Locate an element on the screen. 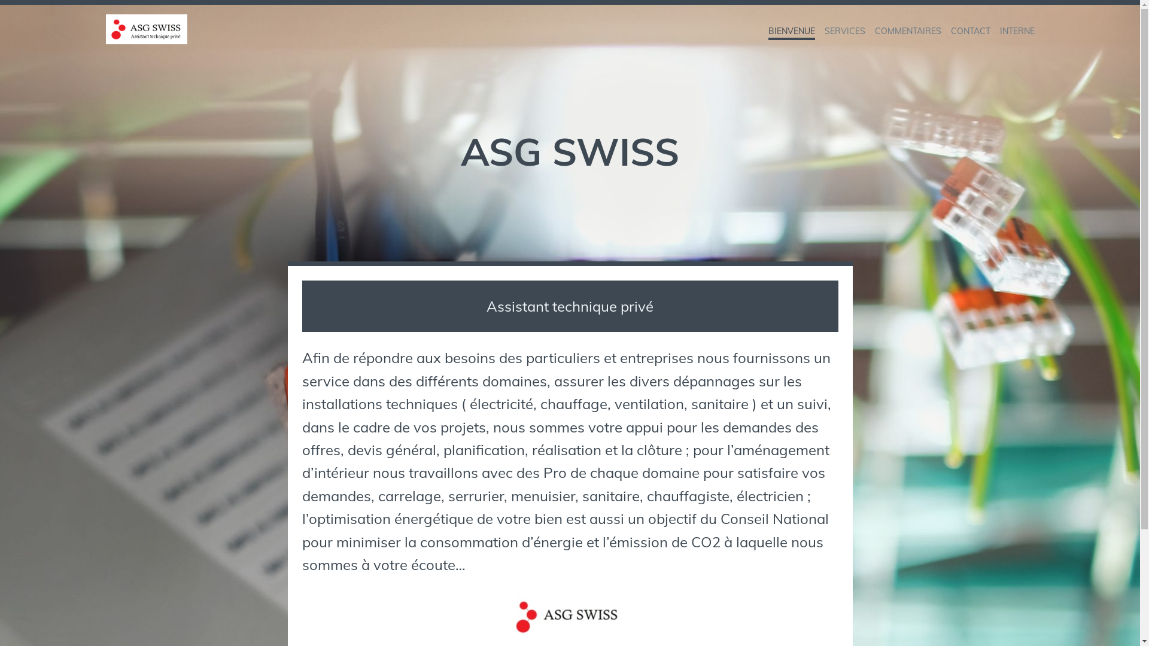  COMMENTAIRES is located at coordinates (908, 31).